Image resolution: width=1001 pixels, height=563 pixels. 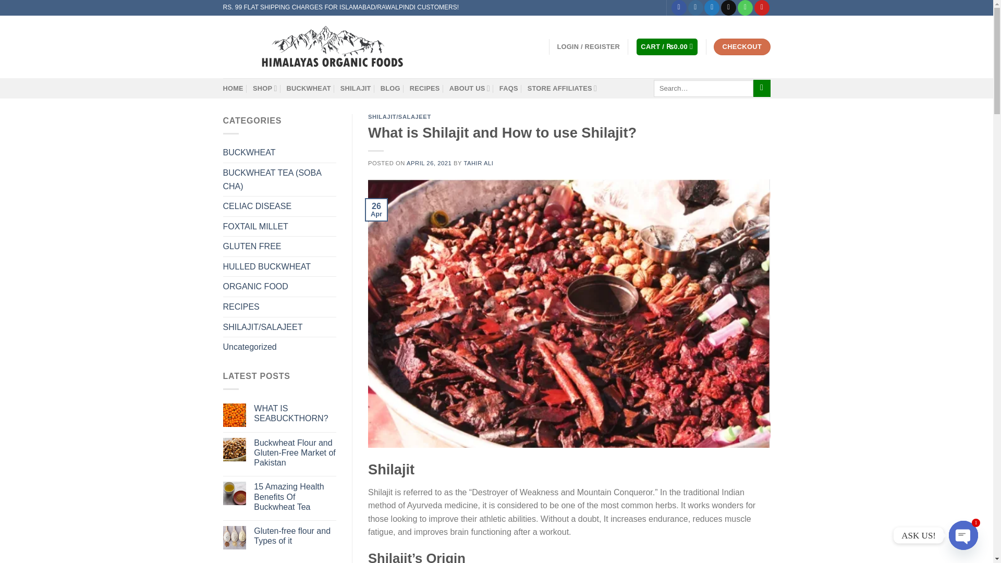 I want to click on Buckwheat Flour and Gluten-Free Market of Pakistan, so click(x=295, y=452).